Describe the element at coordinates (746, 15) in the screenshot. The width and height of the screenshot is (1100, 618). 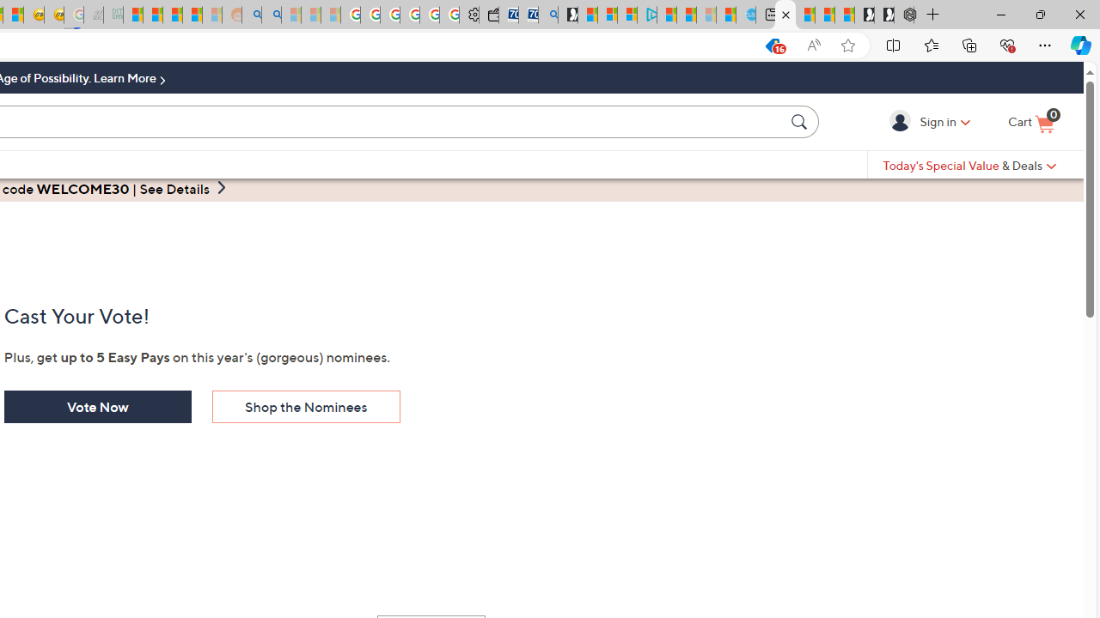
I see `Home | Sky Blue Bikes - Sky Blue Bikes` at that location.